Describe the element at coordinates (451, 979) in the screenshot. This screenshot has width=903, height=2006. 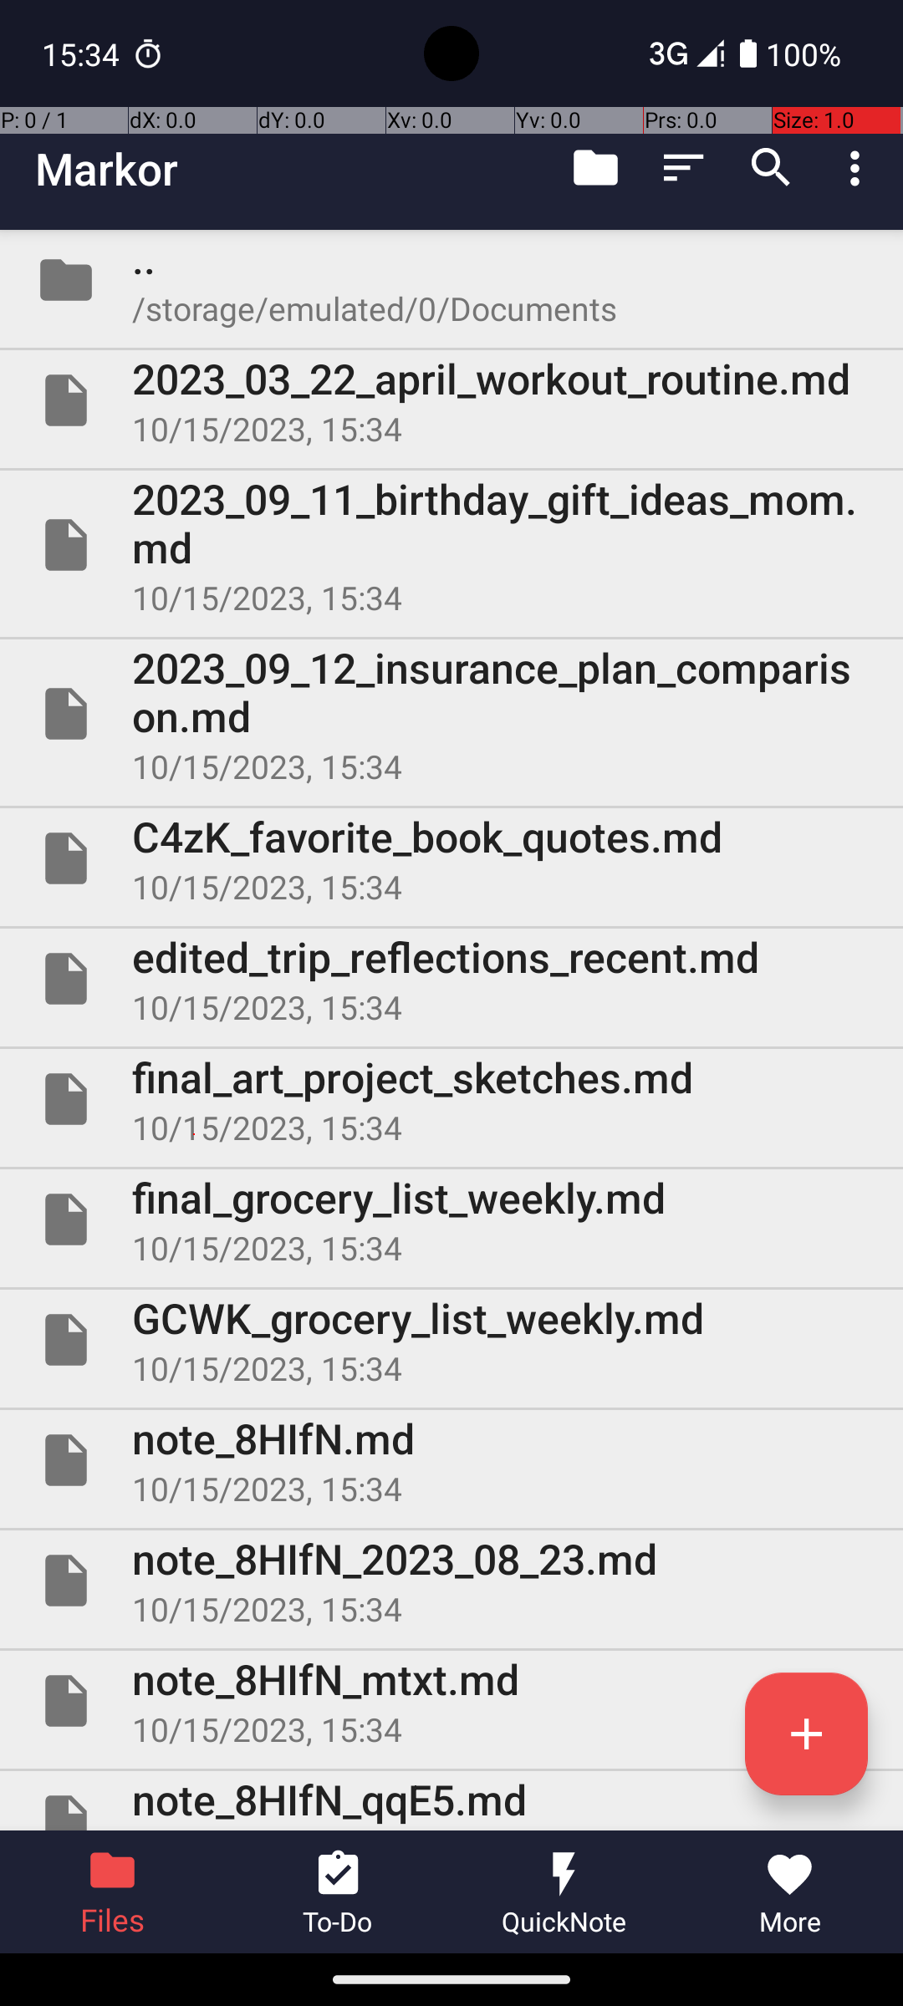
I see `File edited_trip_reflections_recent.md ` at that location.